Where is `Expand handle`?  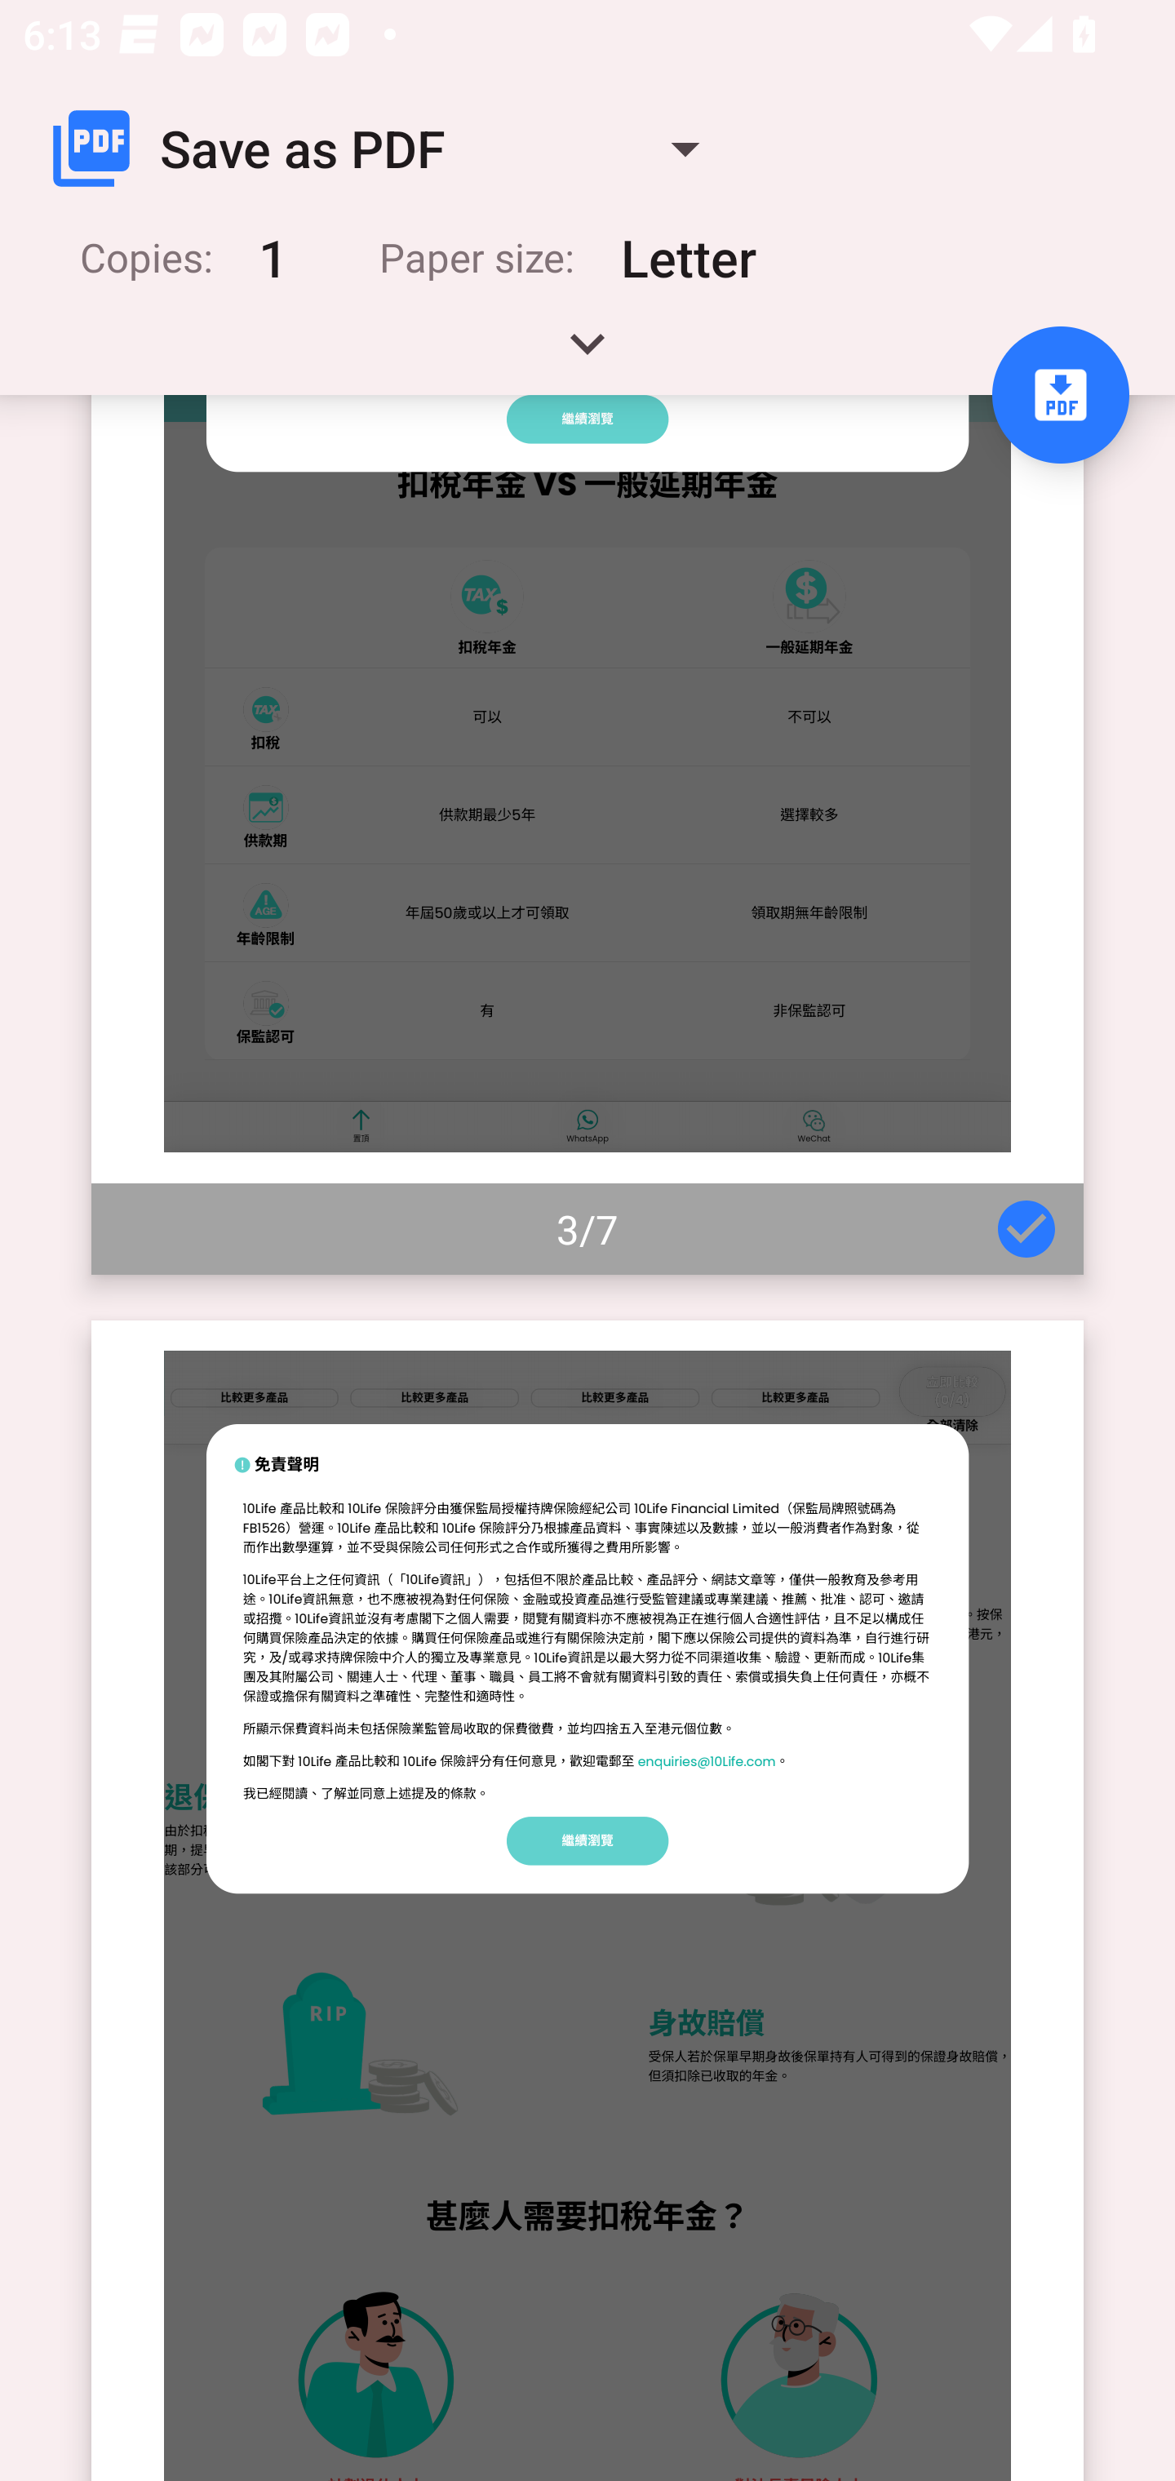 Expand handle is located at coordinates (587, 354).